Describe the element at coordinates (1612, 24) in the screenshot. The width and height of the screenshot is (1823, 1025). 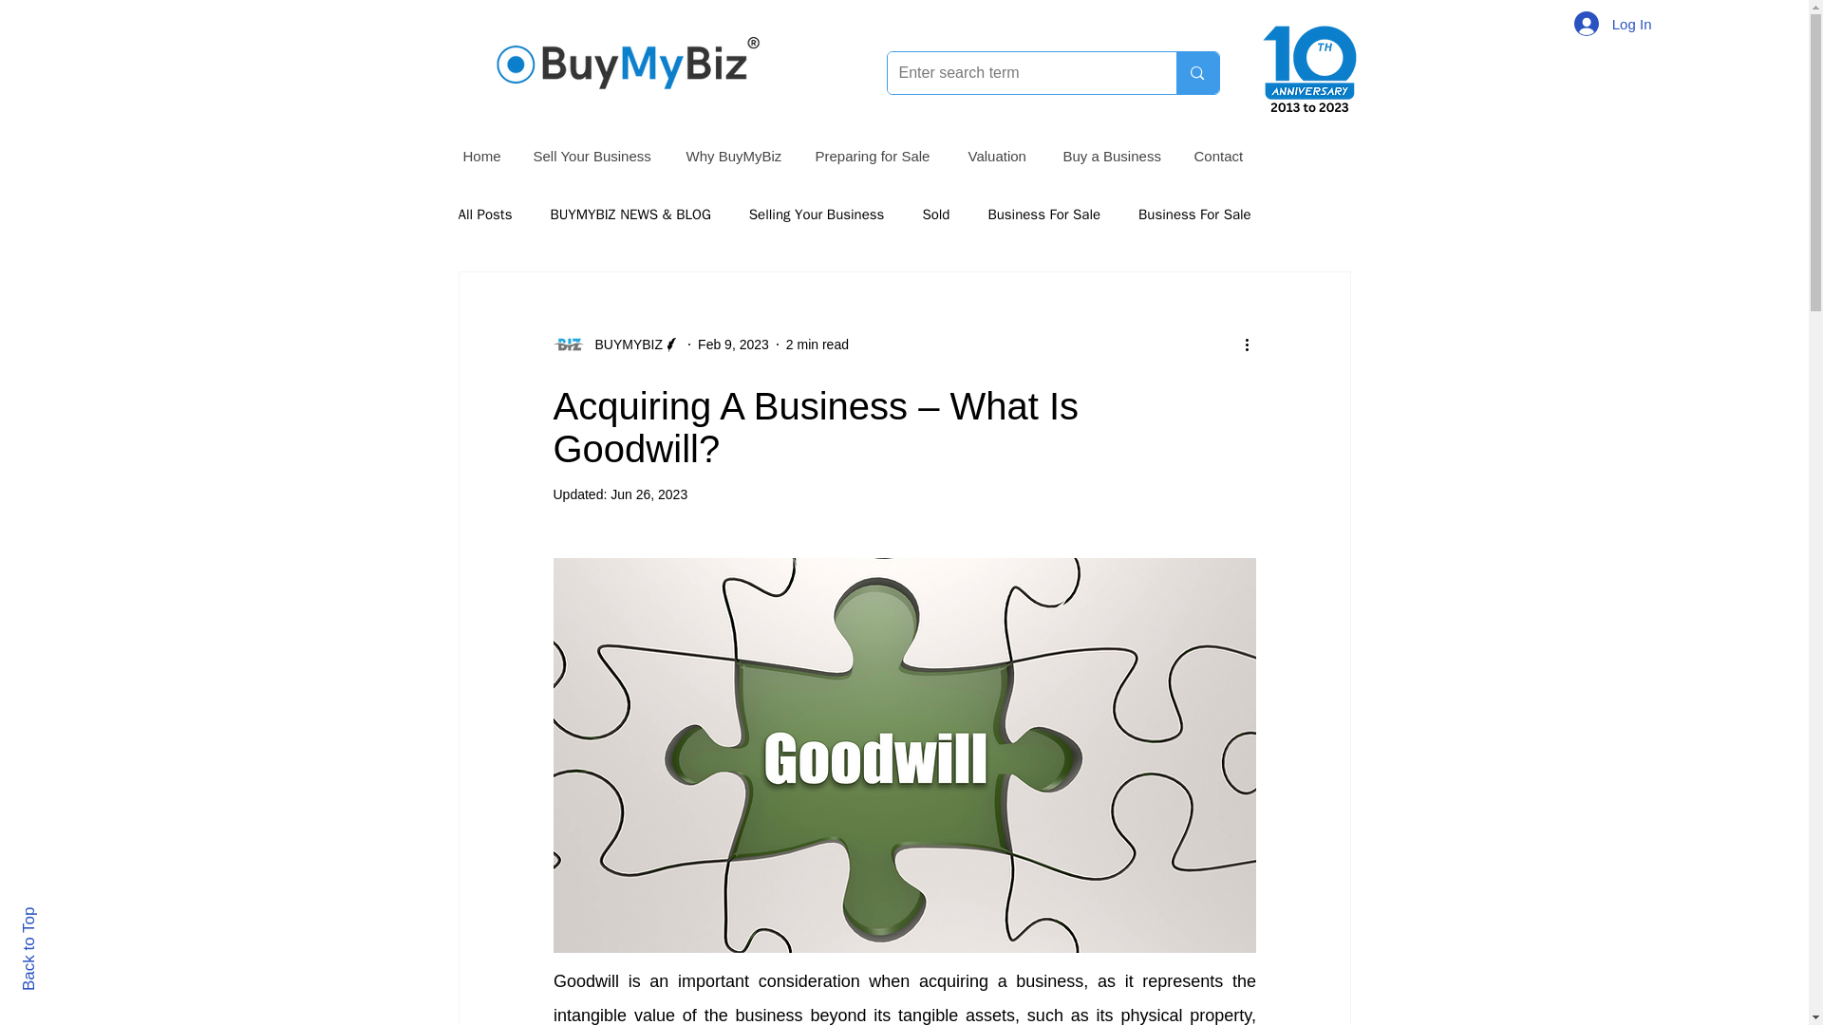
I see `Log In` at that location.